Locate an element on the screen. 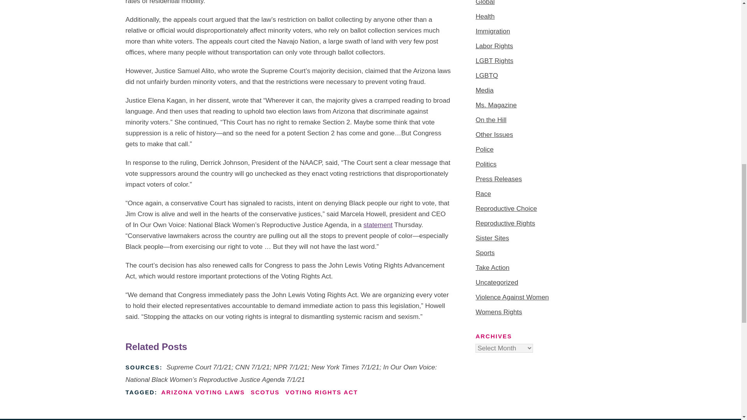 This screenshot has width=747, height=420. ARIZONA VOTING LAWS is located at coordinates (203, 392).